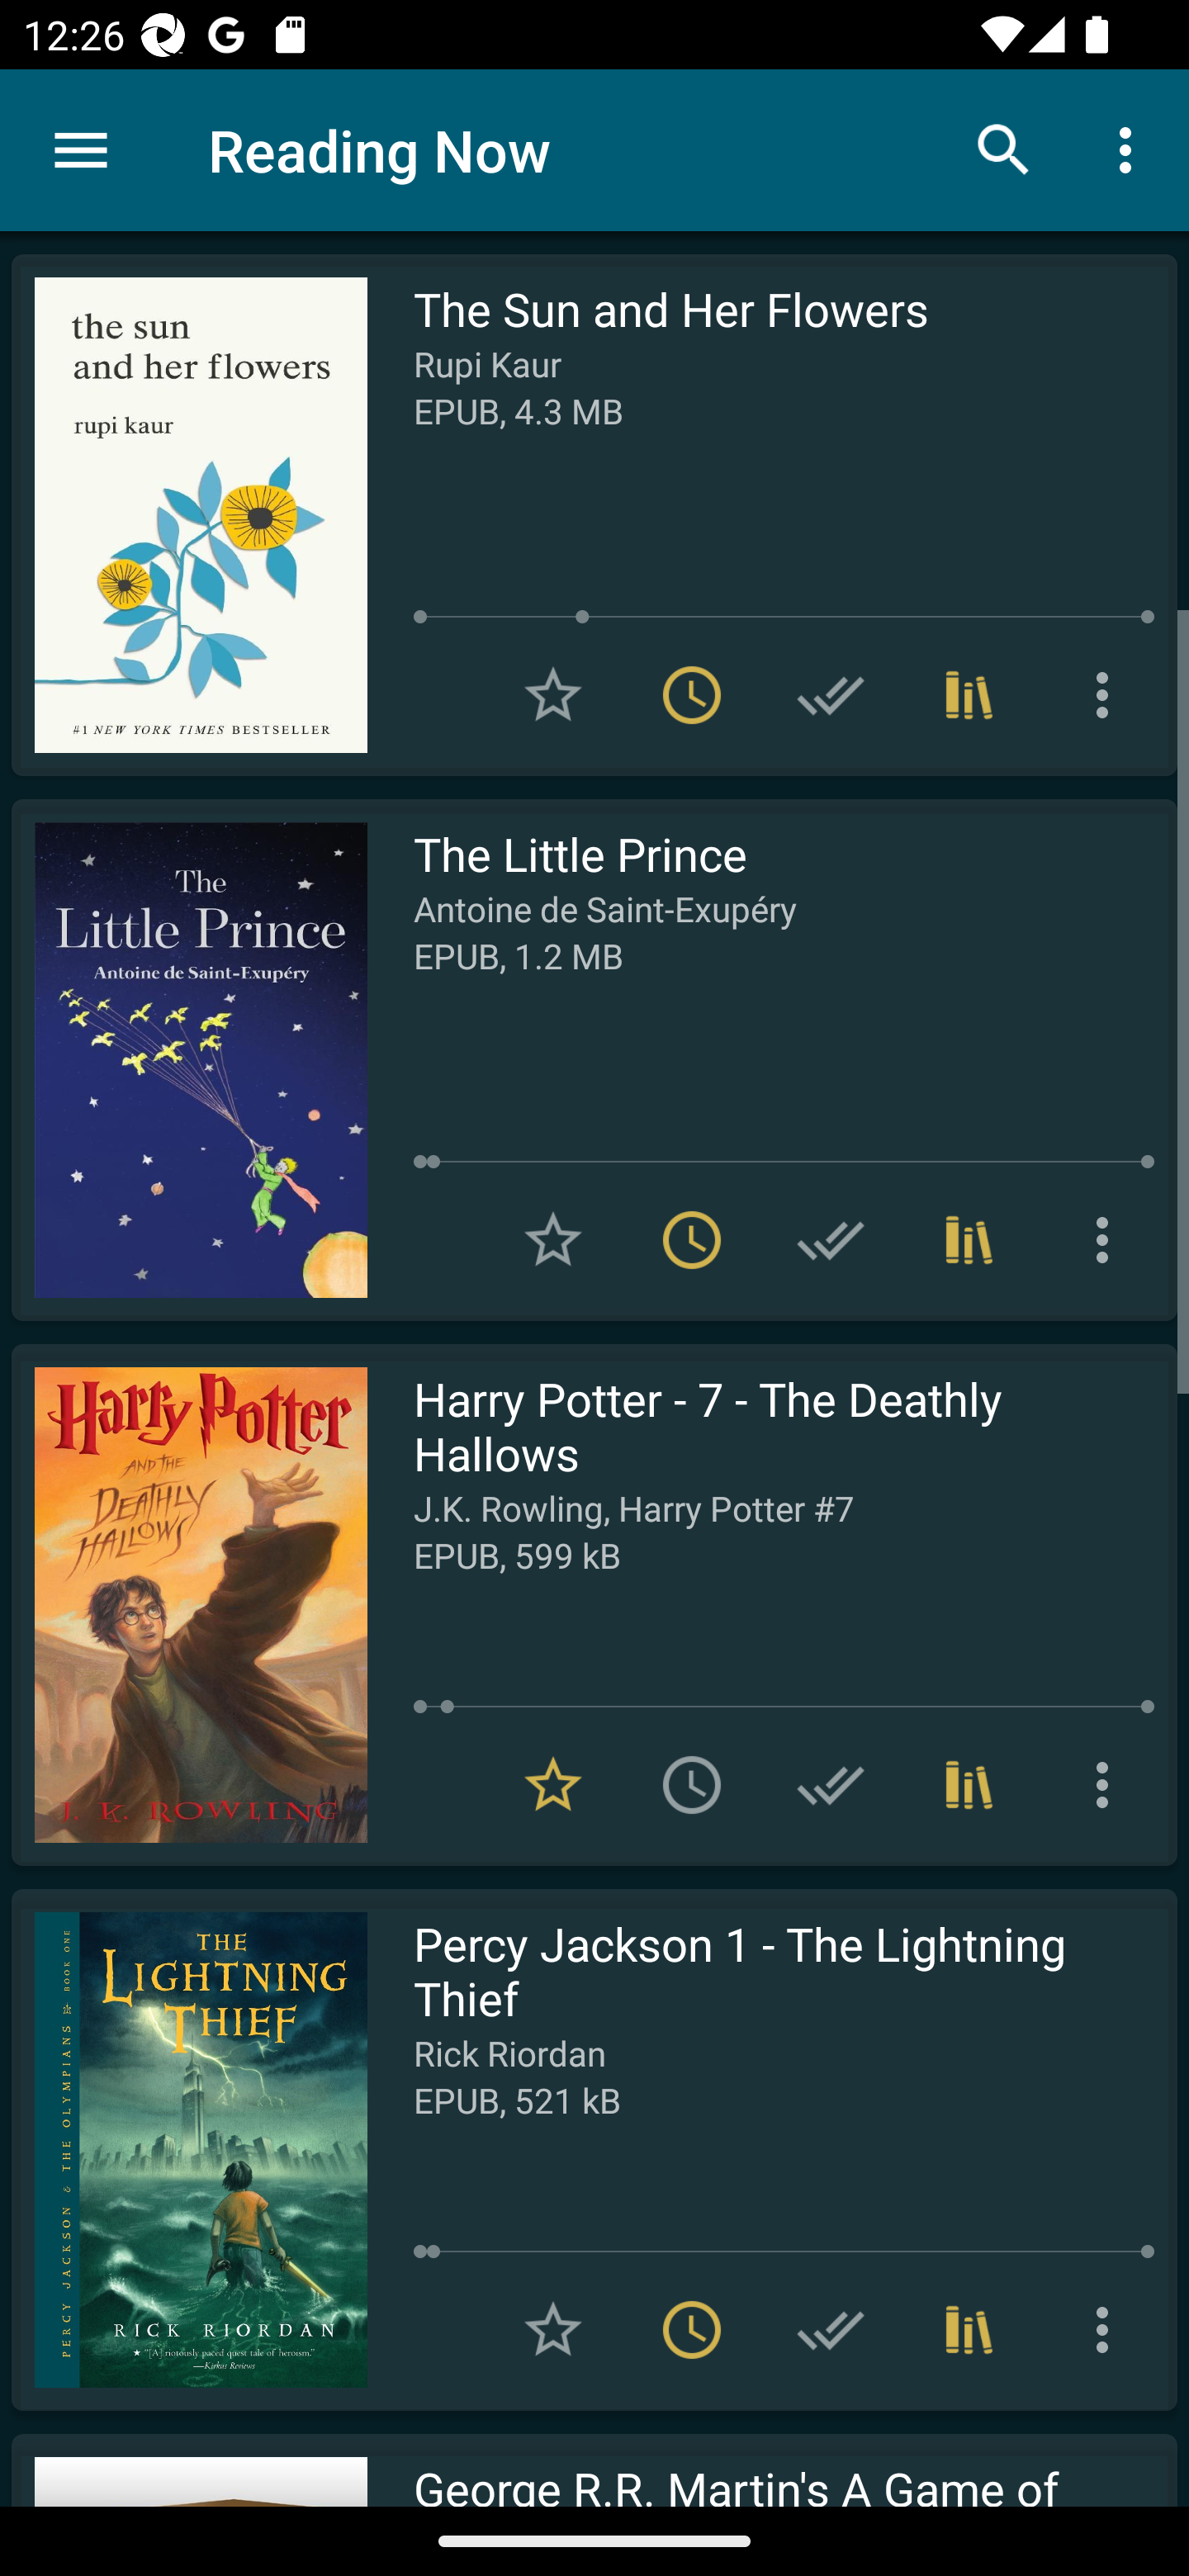 This screenshot has width=1189, height=2576. Describe the element at coordinates (1108, 1238) in the screenshot. I see `More options` at that location.